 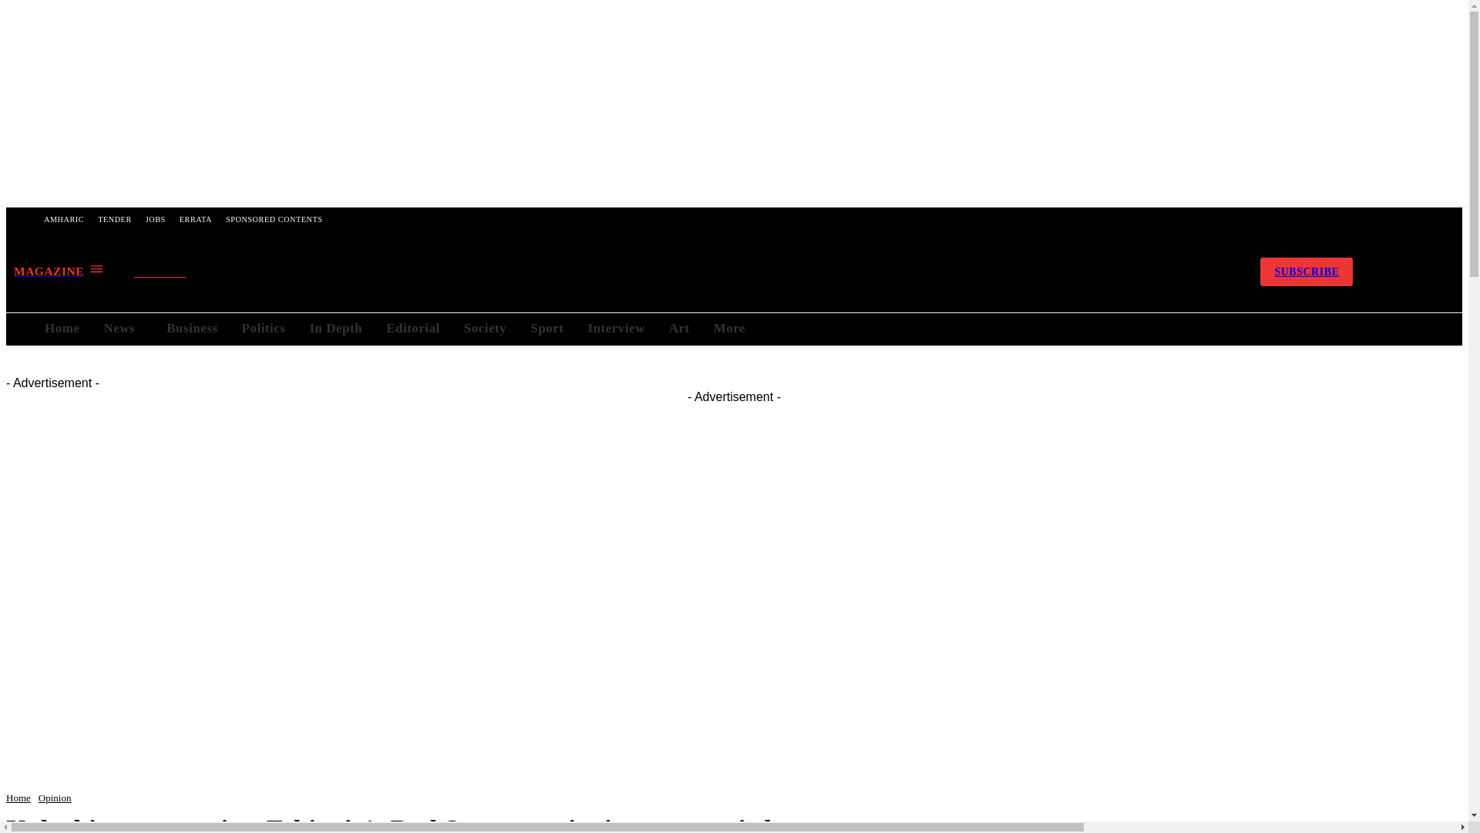 What do you see at coordinates (59, 271) in the screenshot?
I see `Magazine` at bounding box center [59, 271].